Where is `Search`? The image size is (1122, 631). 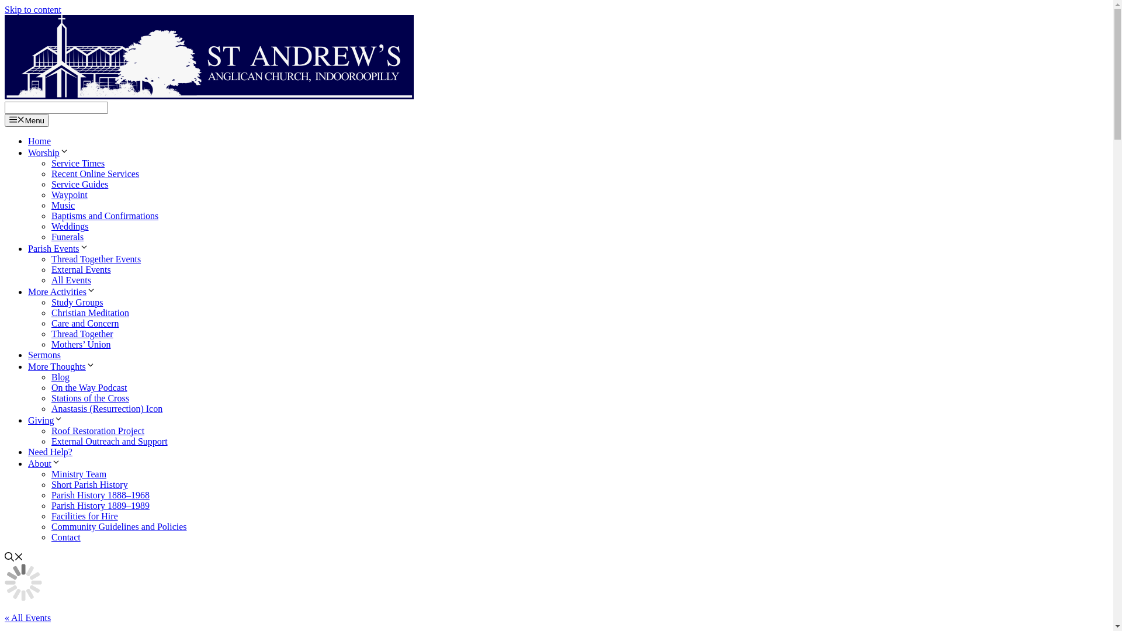
Search is located at coordinates (56, 108).